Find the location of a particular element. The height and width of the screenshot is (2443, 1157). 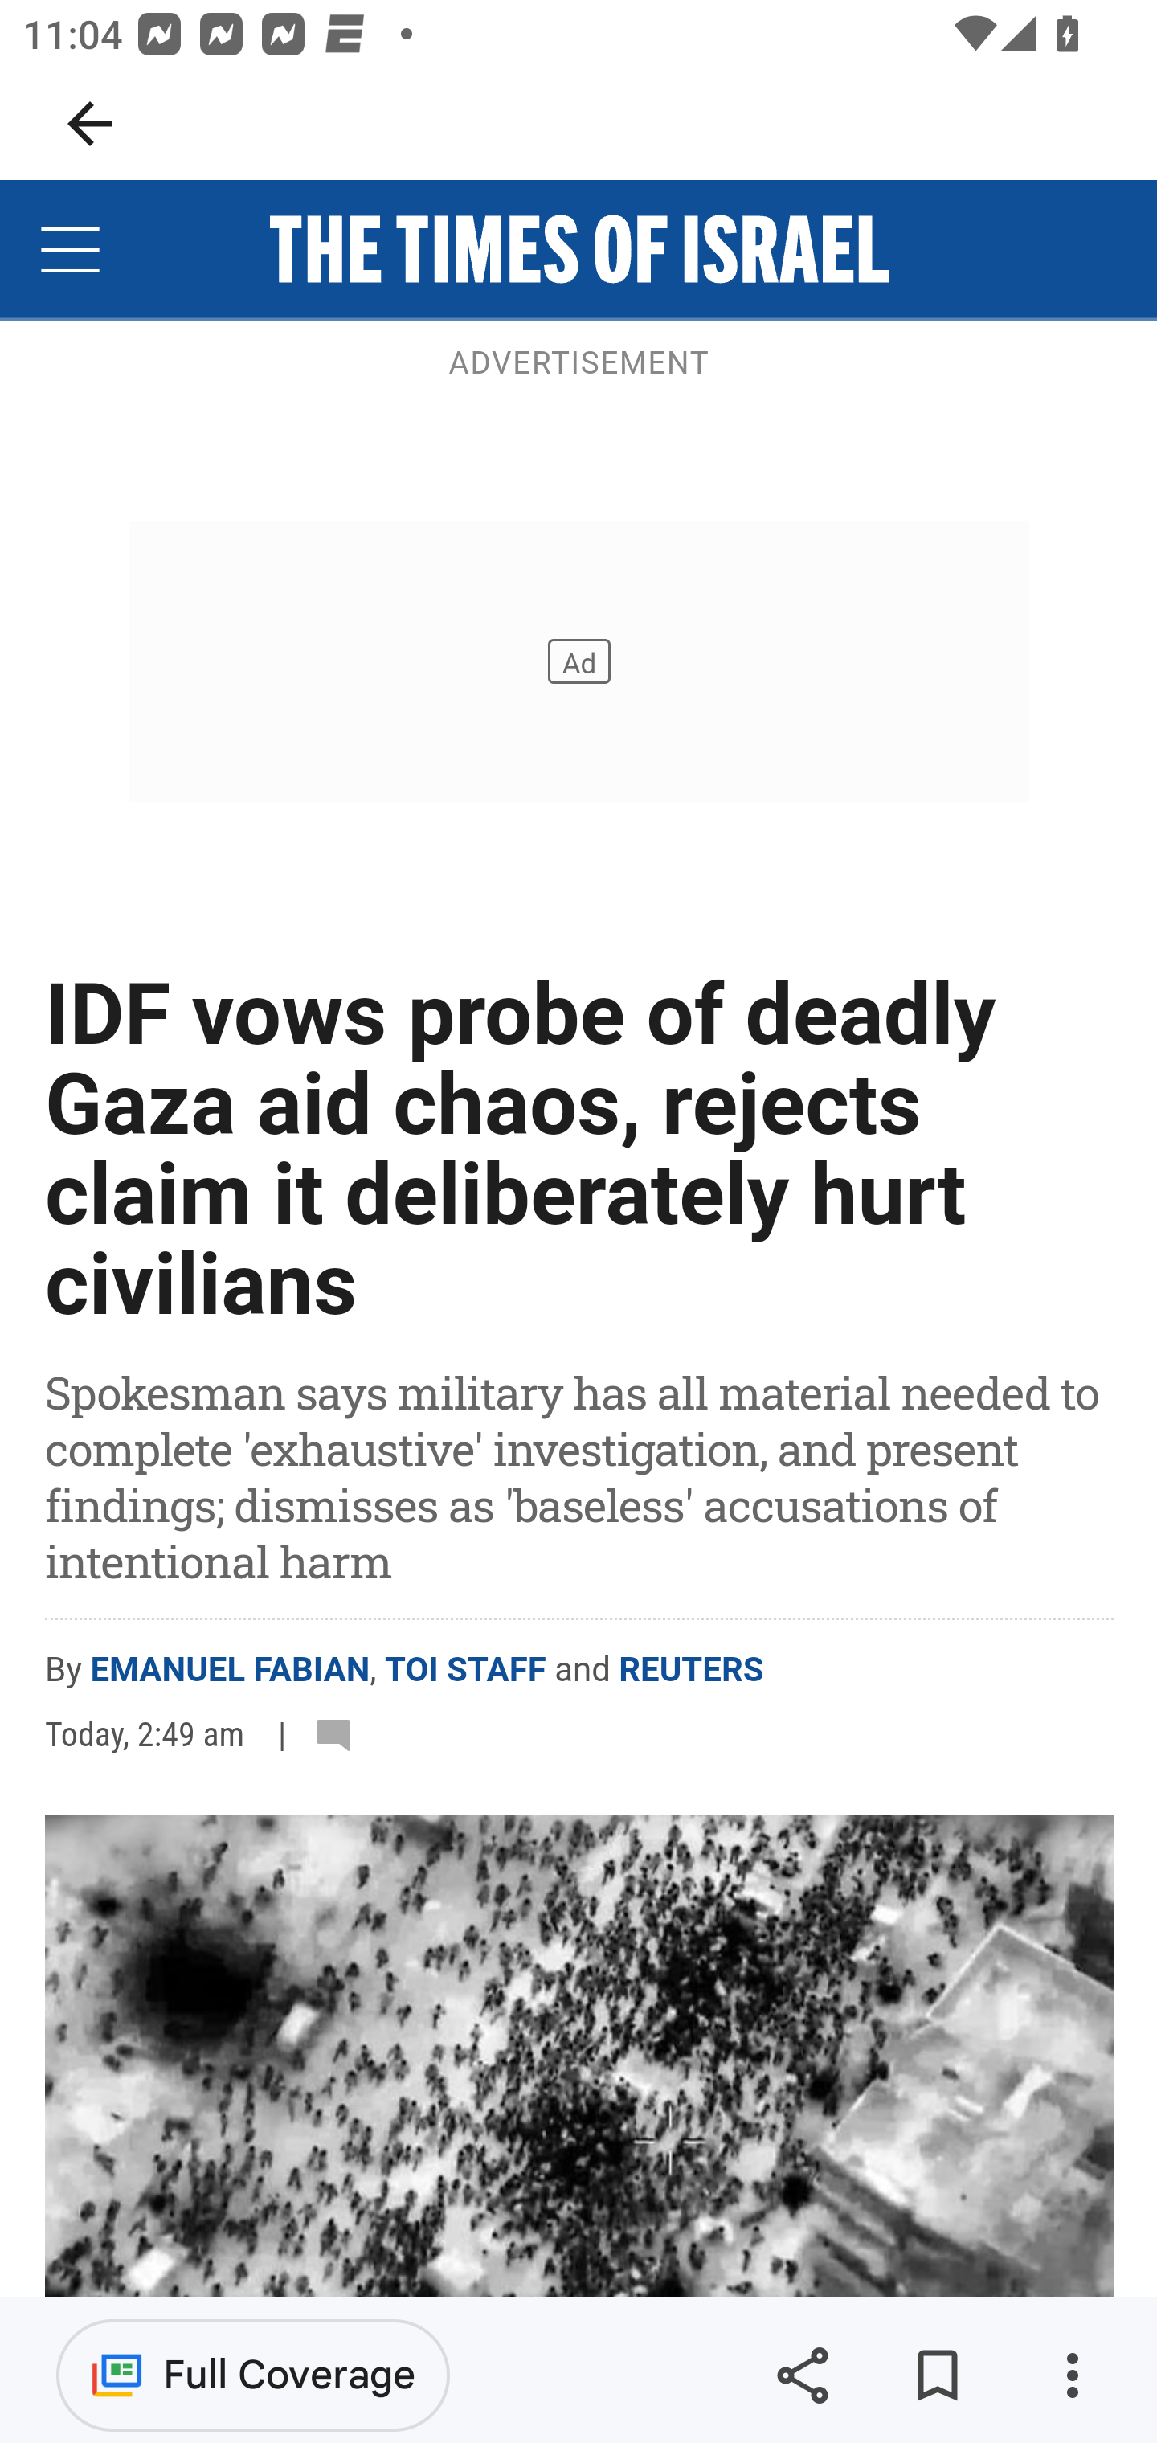

More options is located at coordinates (1072, 2375).